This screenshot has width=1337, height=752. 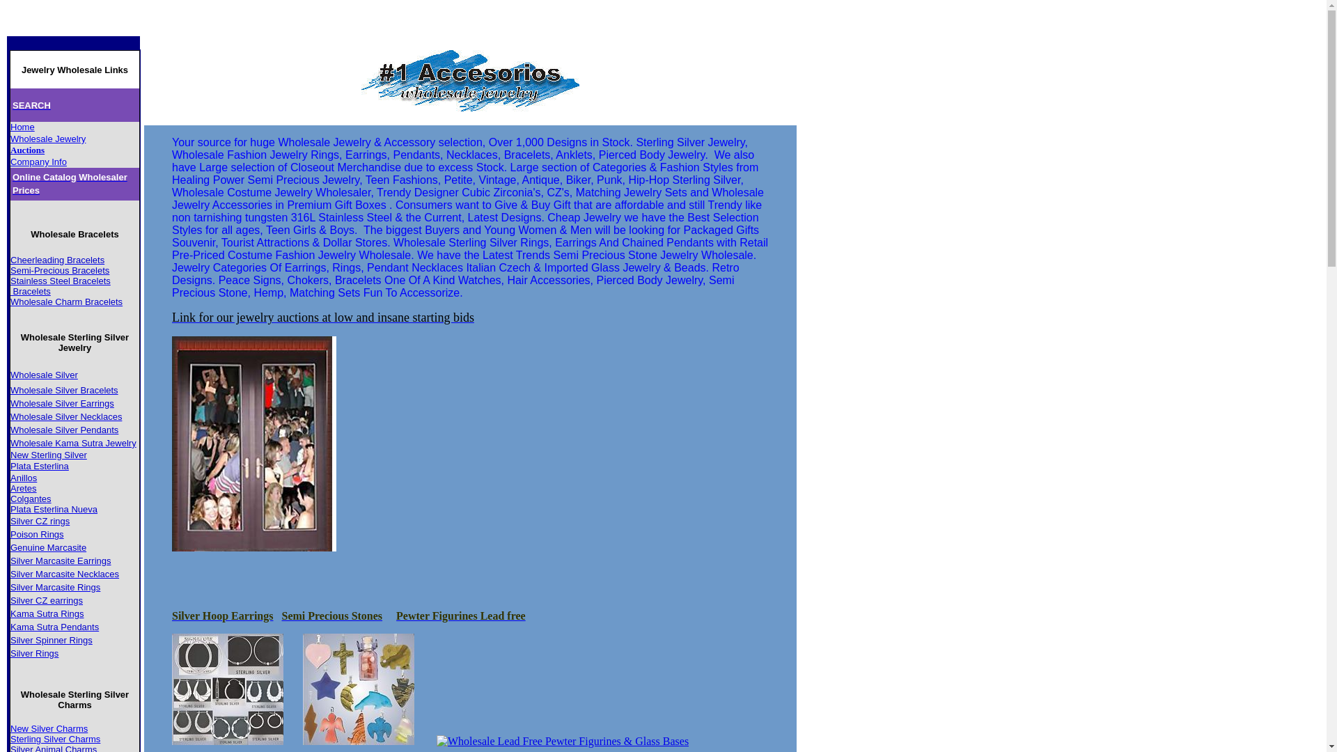 I want to click on Semi Precious Stones, so click(x=331, y=616).